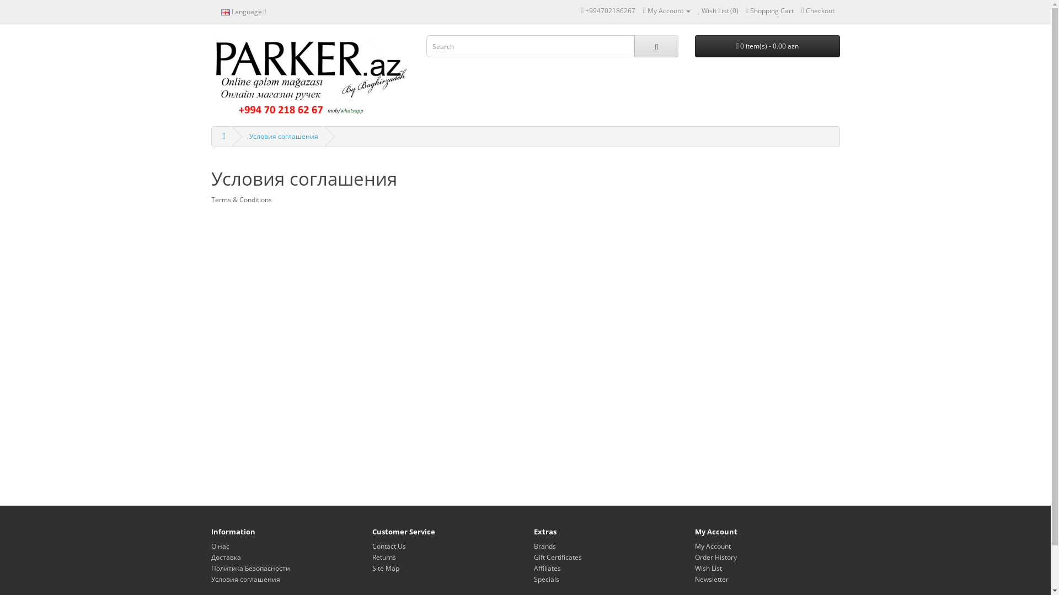 The width and height of the screenshot is (1059, 595). What do you see at coordinates (768, 46) in the screenshot?
I see `0 item(s) - 0.00 azn` at bounding box center [768, 46].